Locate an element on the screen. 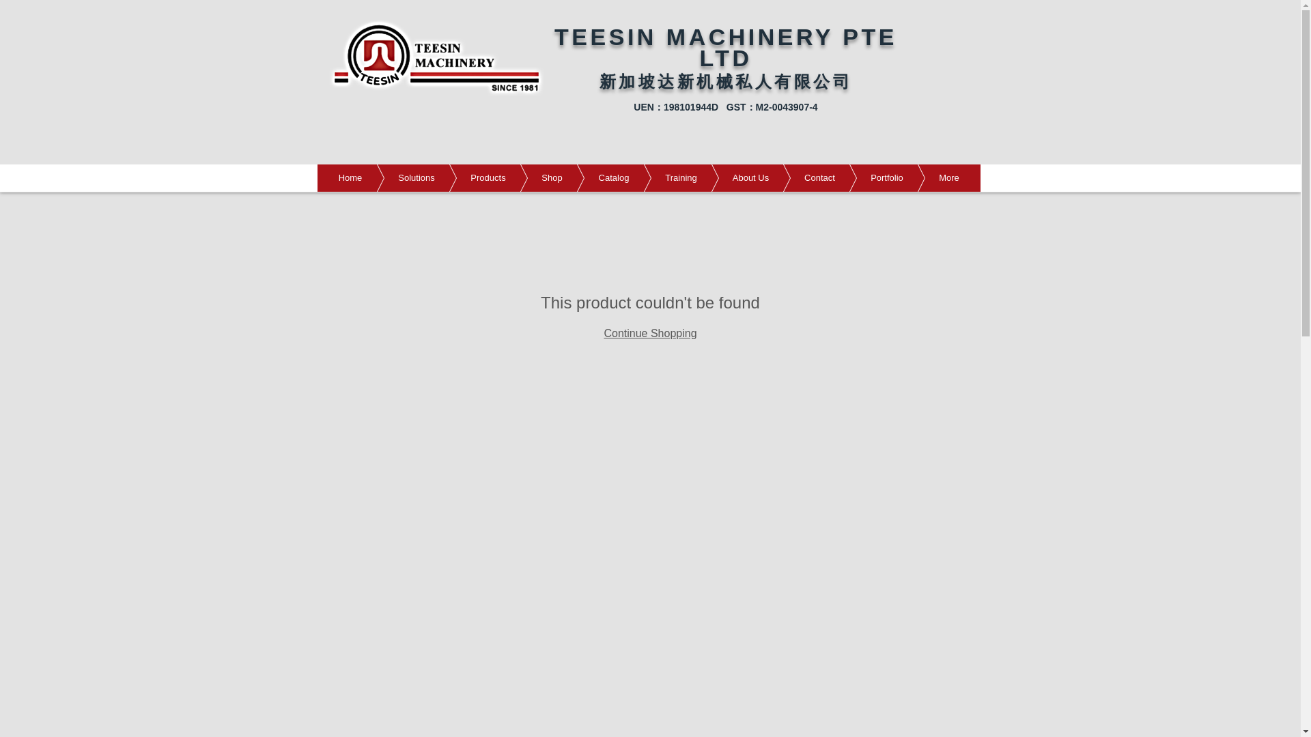  TEESIN MACHINERY PTE LTD is located at coordinates (725, 46).